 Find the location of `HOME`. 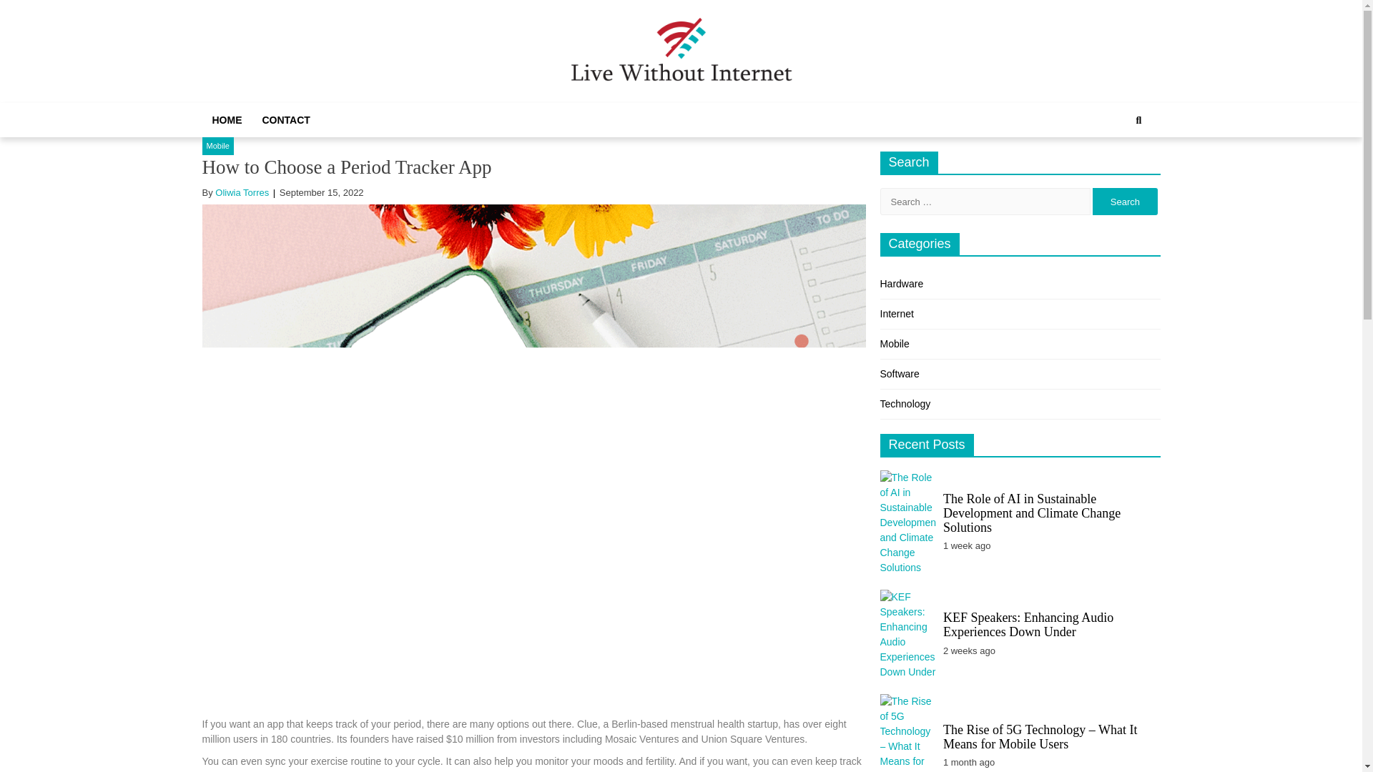

HOME is located at coordinates (226, 120).